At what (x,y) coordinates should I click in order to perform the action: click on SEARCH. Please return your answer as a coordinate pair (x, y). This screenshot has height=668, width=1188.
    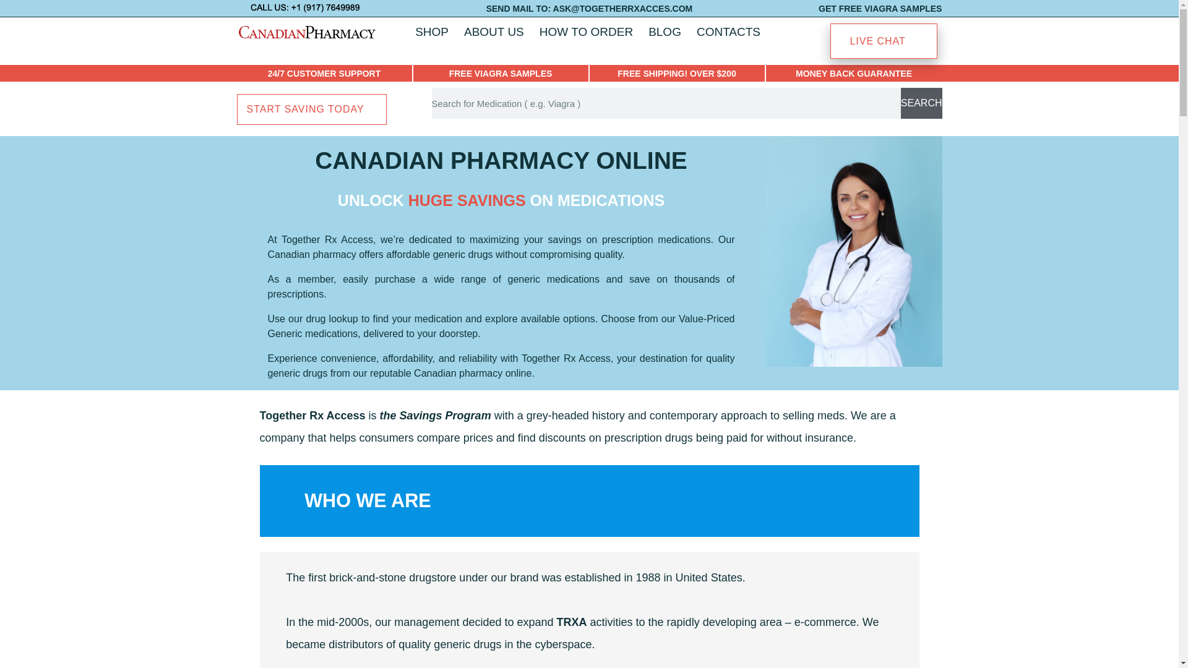
    Looking at the image, I should click on (921, 103).